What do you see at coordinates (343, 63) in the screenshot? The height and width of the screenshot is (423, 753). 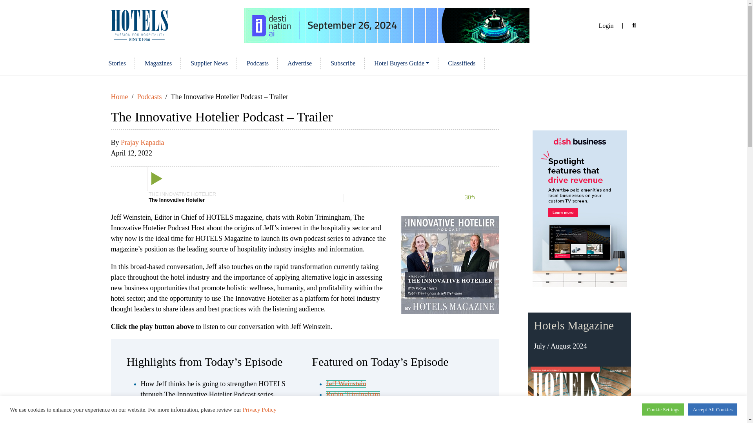 I see `Subscribe` at bounding box center [343, 63].